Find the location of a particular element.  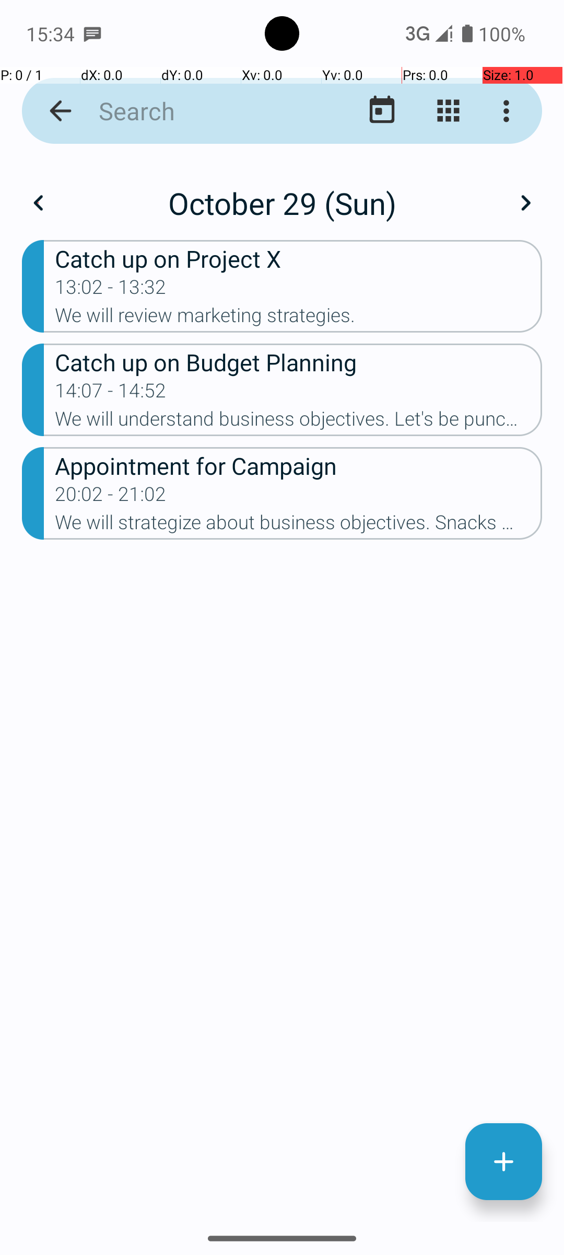

Catch up on Project X is located at coordinates (299, 258).